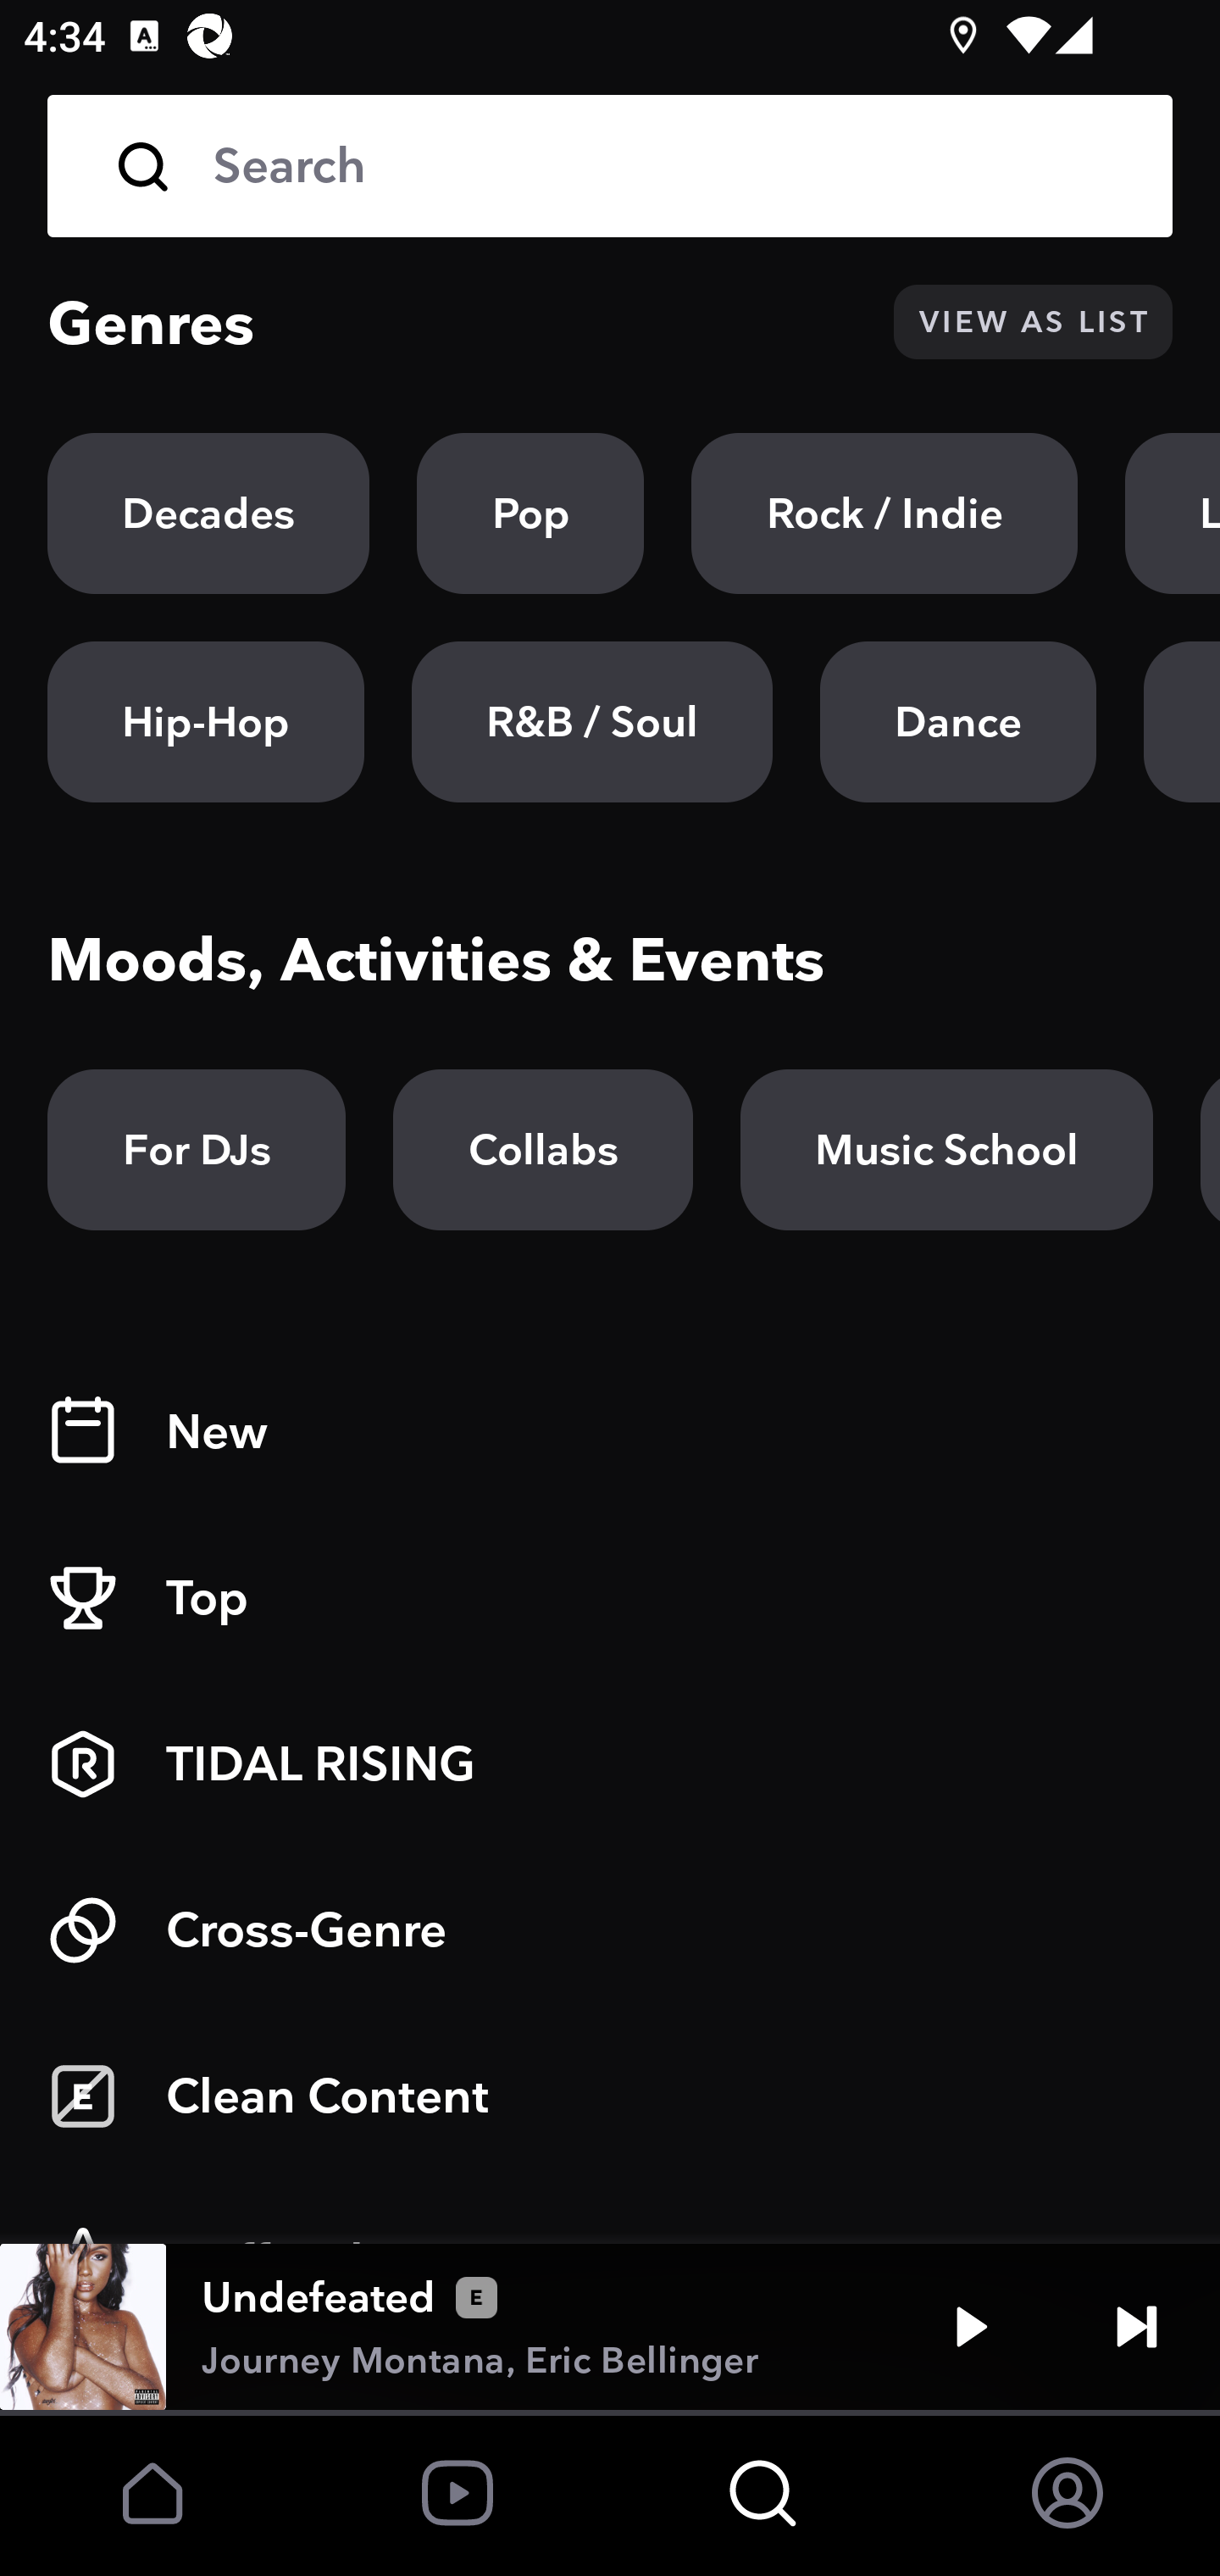  Describe the element at coordinates (971, 2327) in the screenshot. I see `Play` at that location.